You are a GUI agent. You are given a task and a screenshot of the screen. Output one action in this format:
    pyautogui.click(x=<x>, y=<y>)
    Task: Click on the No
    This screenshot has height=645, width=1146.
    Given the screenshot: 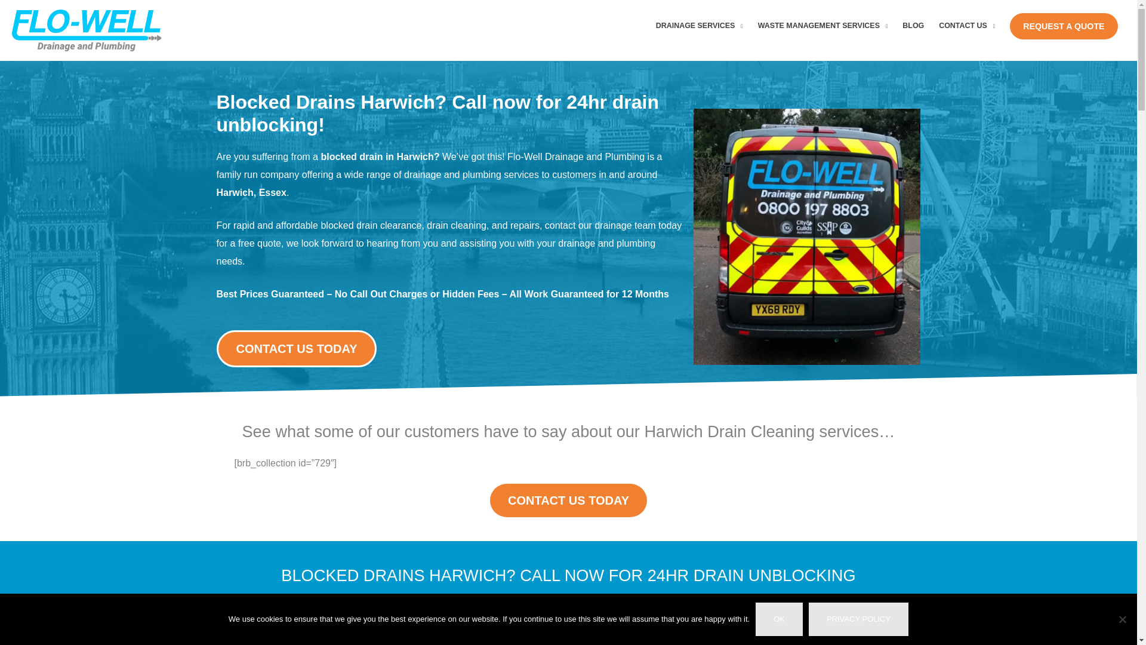 What is the action you would take?
    pyautogui.click(x=1122, y=619)
    